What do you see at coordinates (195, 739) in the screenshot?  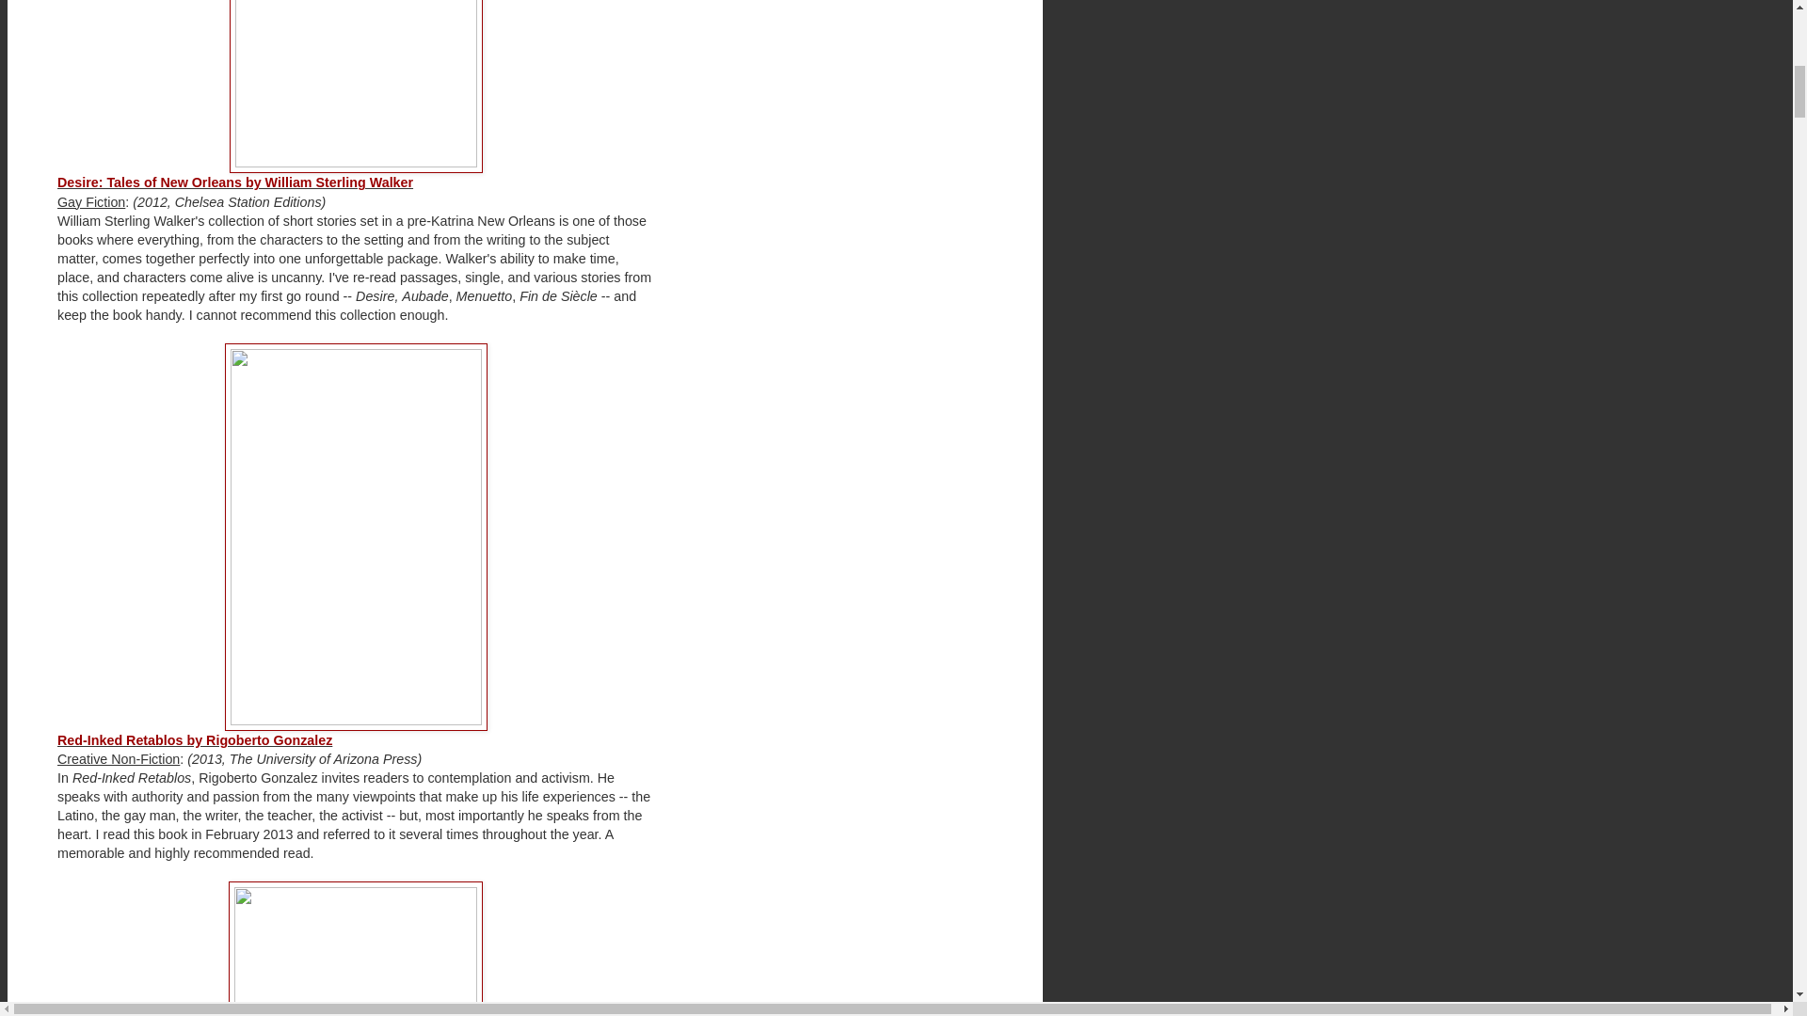 I see `Red-Inked Retablos by Rigoberto Gonzalez` at bounding box center [195, 739].